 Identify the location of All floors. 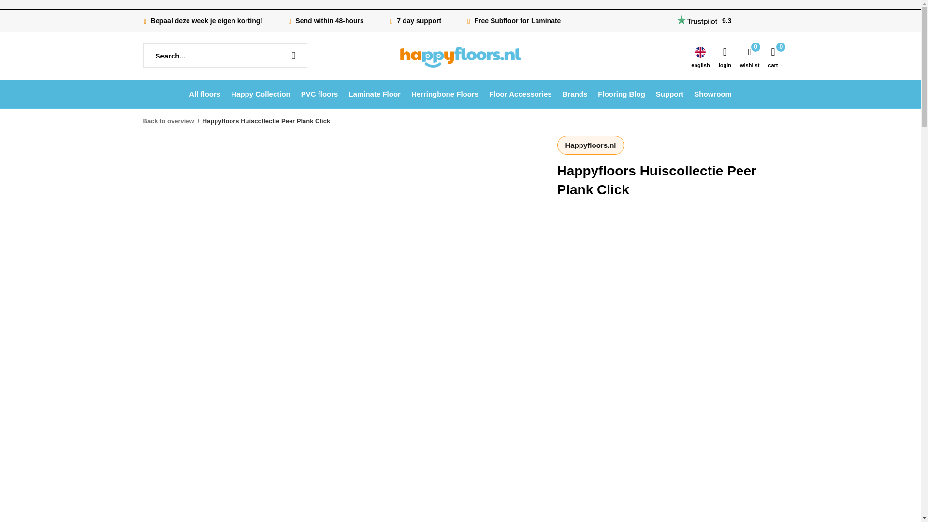
(205, 94).